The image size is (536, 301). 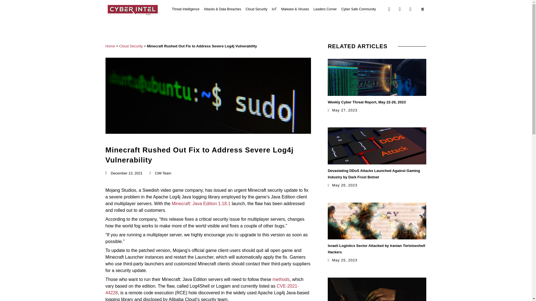 I want to click on CIM Team, so click(x=160, y=173).